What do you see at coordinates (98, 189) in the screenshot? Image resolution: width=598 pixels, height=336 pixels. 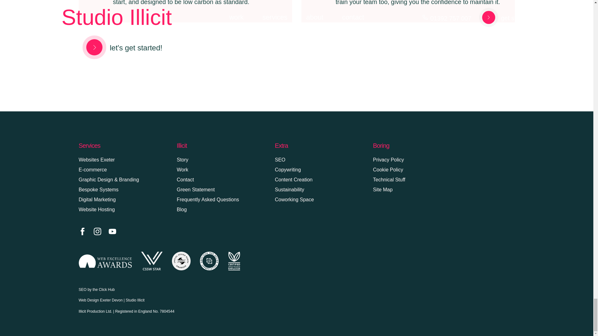 I see `Bespoke Systems` at bounding box center [98, 189].